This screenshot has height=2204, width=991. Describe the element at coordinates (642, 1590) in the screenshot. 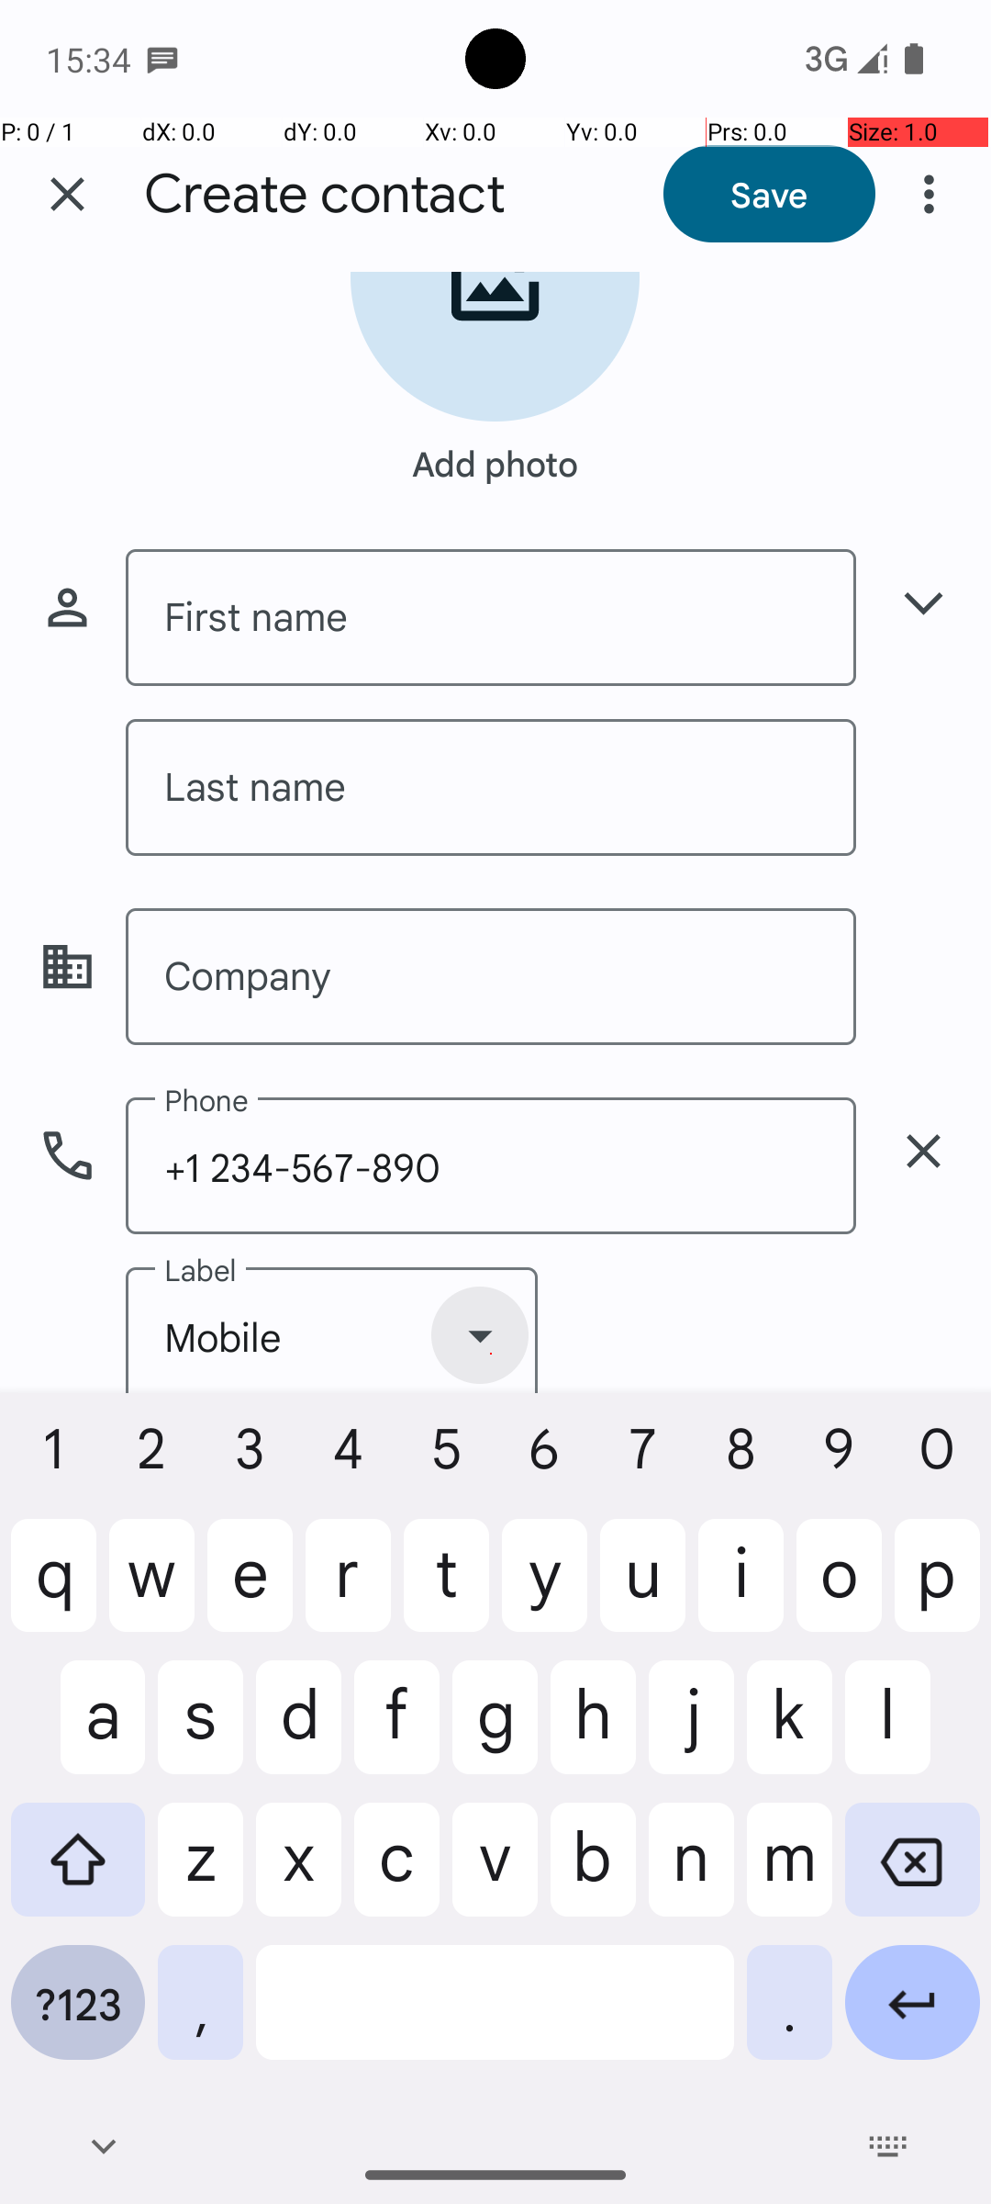

I see `u` at that location.